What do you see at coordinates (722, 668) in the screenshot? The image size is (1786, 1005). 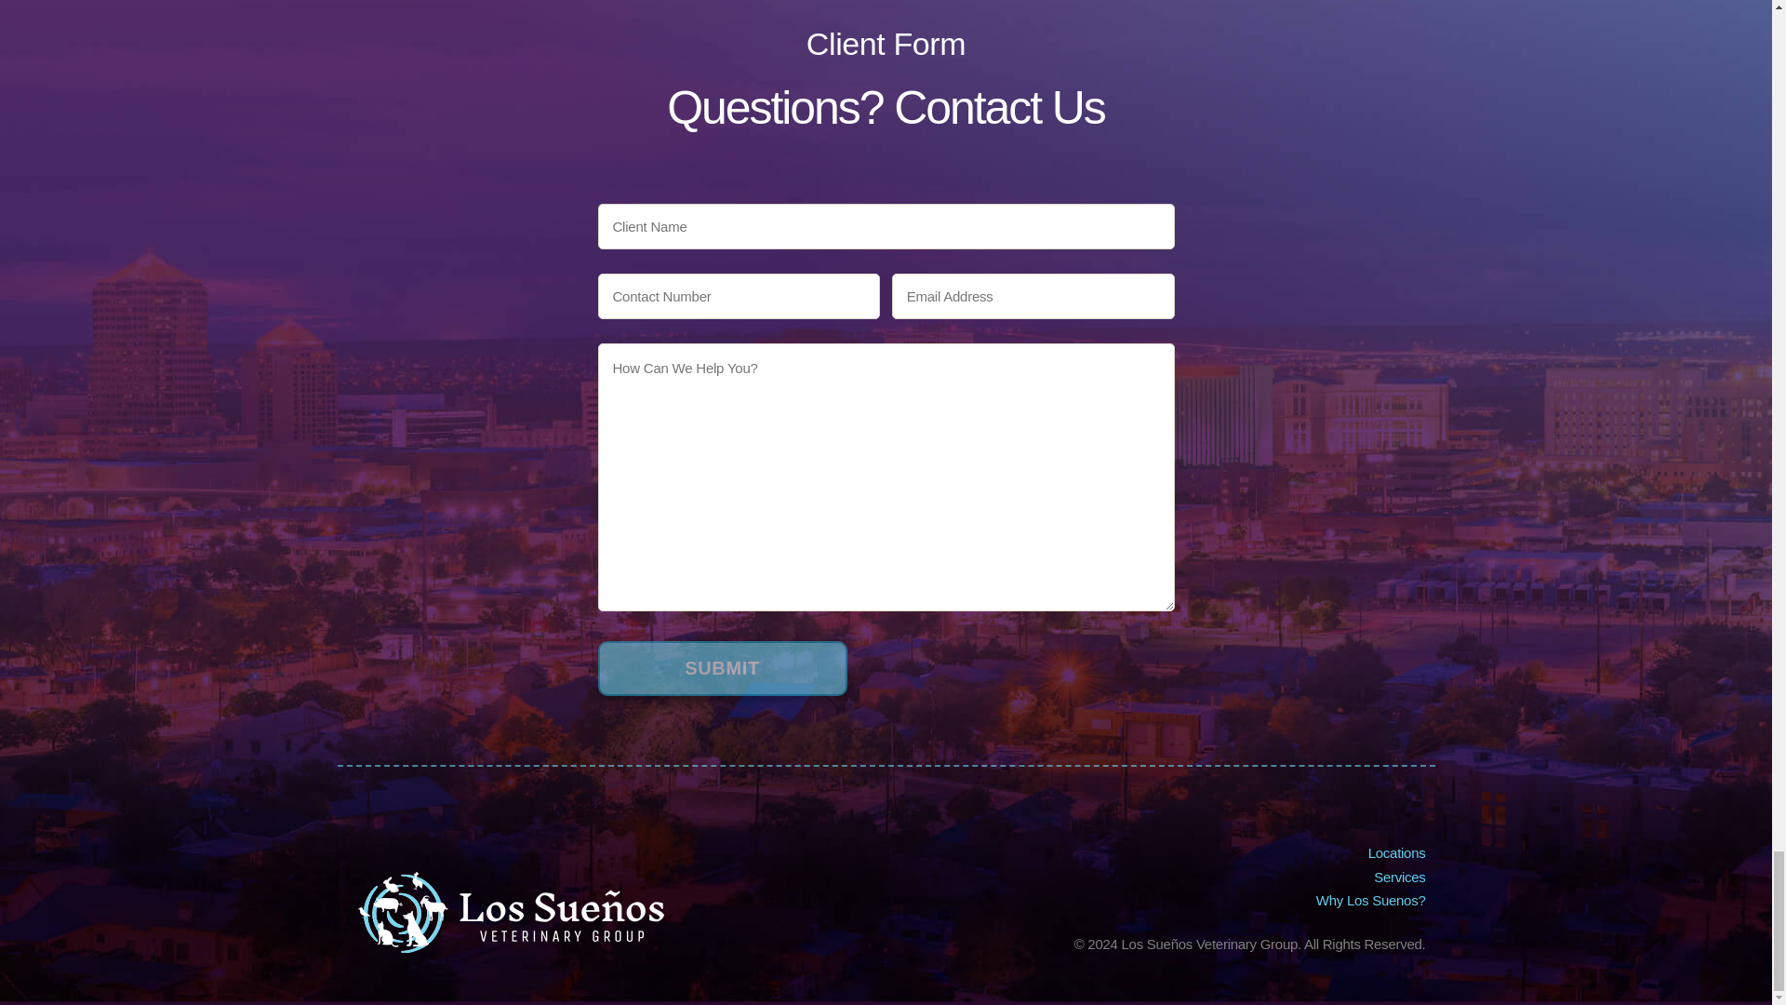 I see `Submit` at bounding box center [722, 668].